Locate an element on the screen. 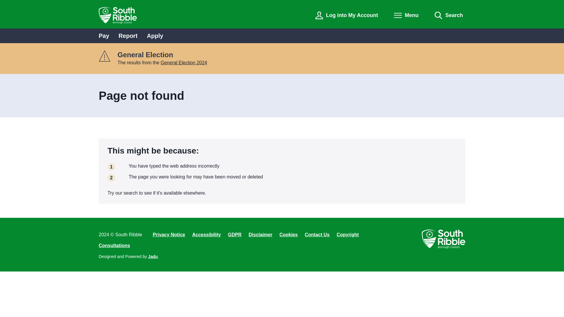  Report is located at coordinates (128, 36).